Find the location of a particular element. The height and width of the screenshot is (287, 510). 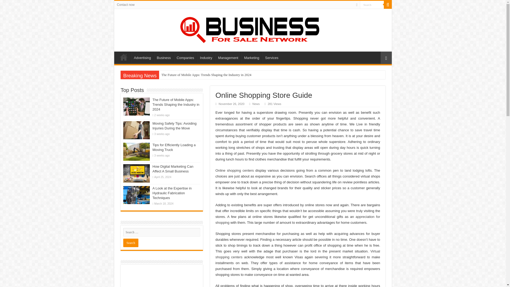

Contact now is located at coordinates (126, 5).